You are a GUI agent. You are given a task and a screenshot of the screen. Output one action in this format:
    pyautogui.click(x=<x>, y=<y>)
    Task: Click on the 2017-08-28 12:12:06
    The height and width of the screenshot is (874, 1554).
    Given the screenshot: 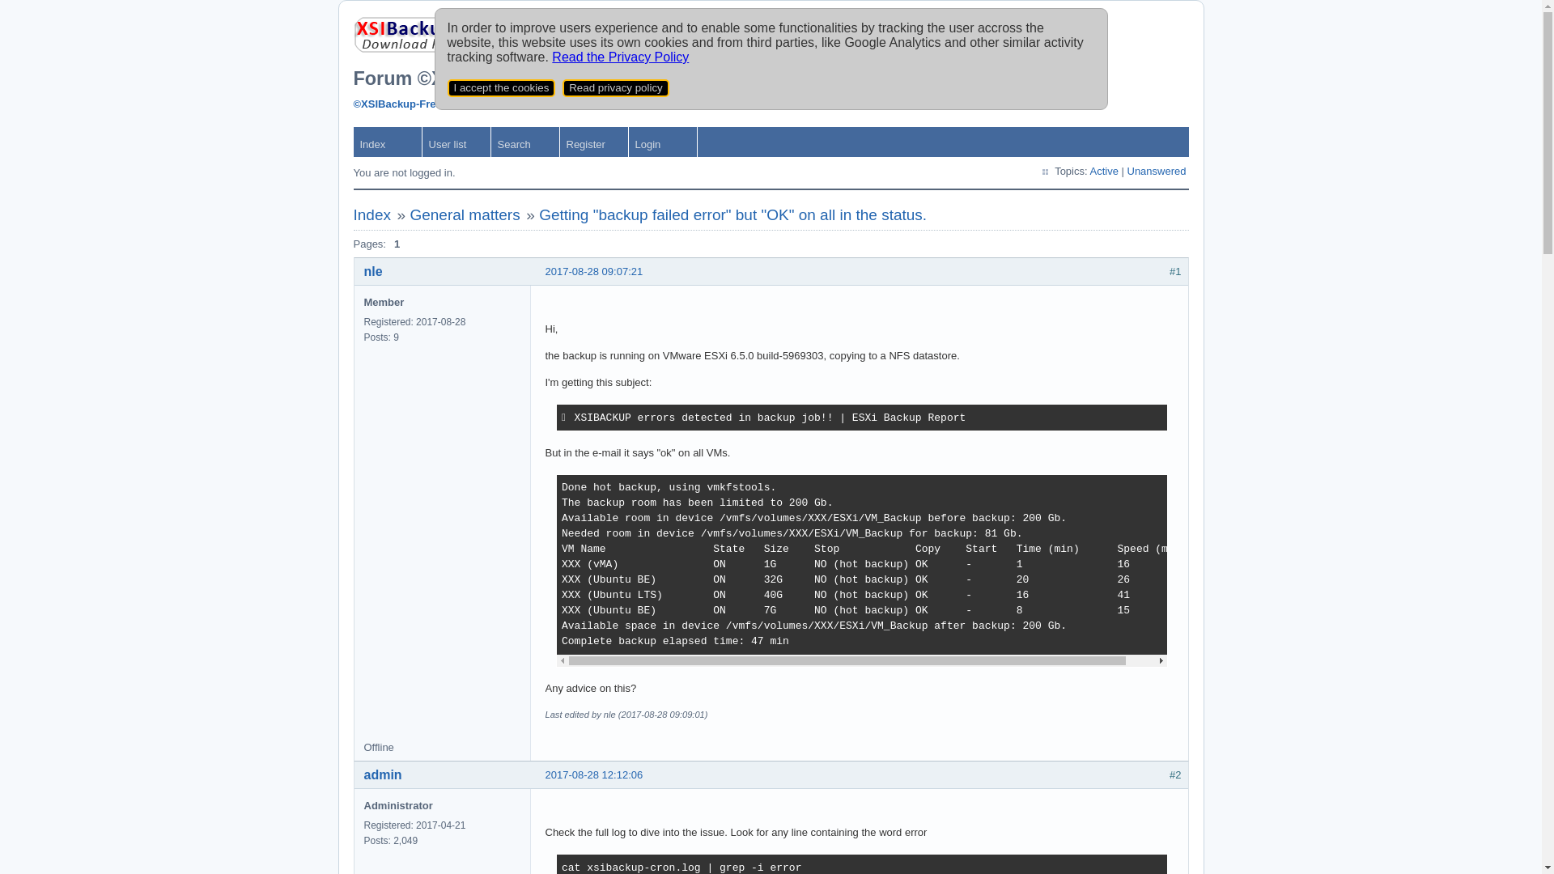 What is the action you would take?
    pyautogui.click(x=594, y=775)
    